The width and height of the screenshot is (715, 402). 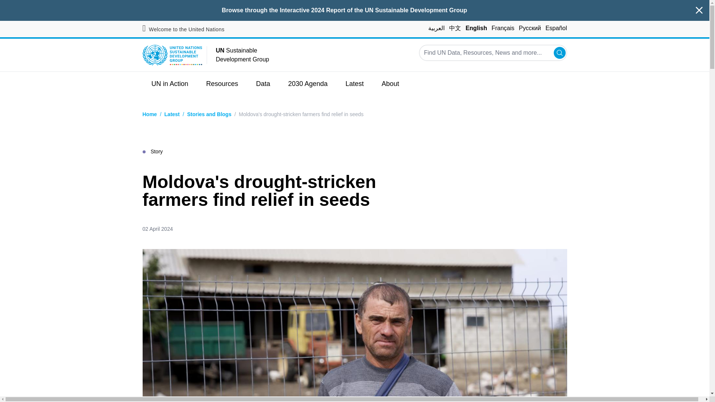 I want to click on Close alert banner, so click(x=699, y=10).